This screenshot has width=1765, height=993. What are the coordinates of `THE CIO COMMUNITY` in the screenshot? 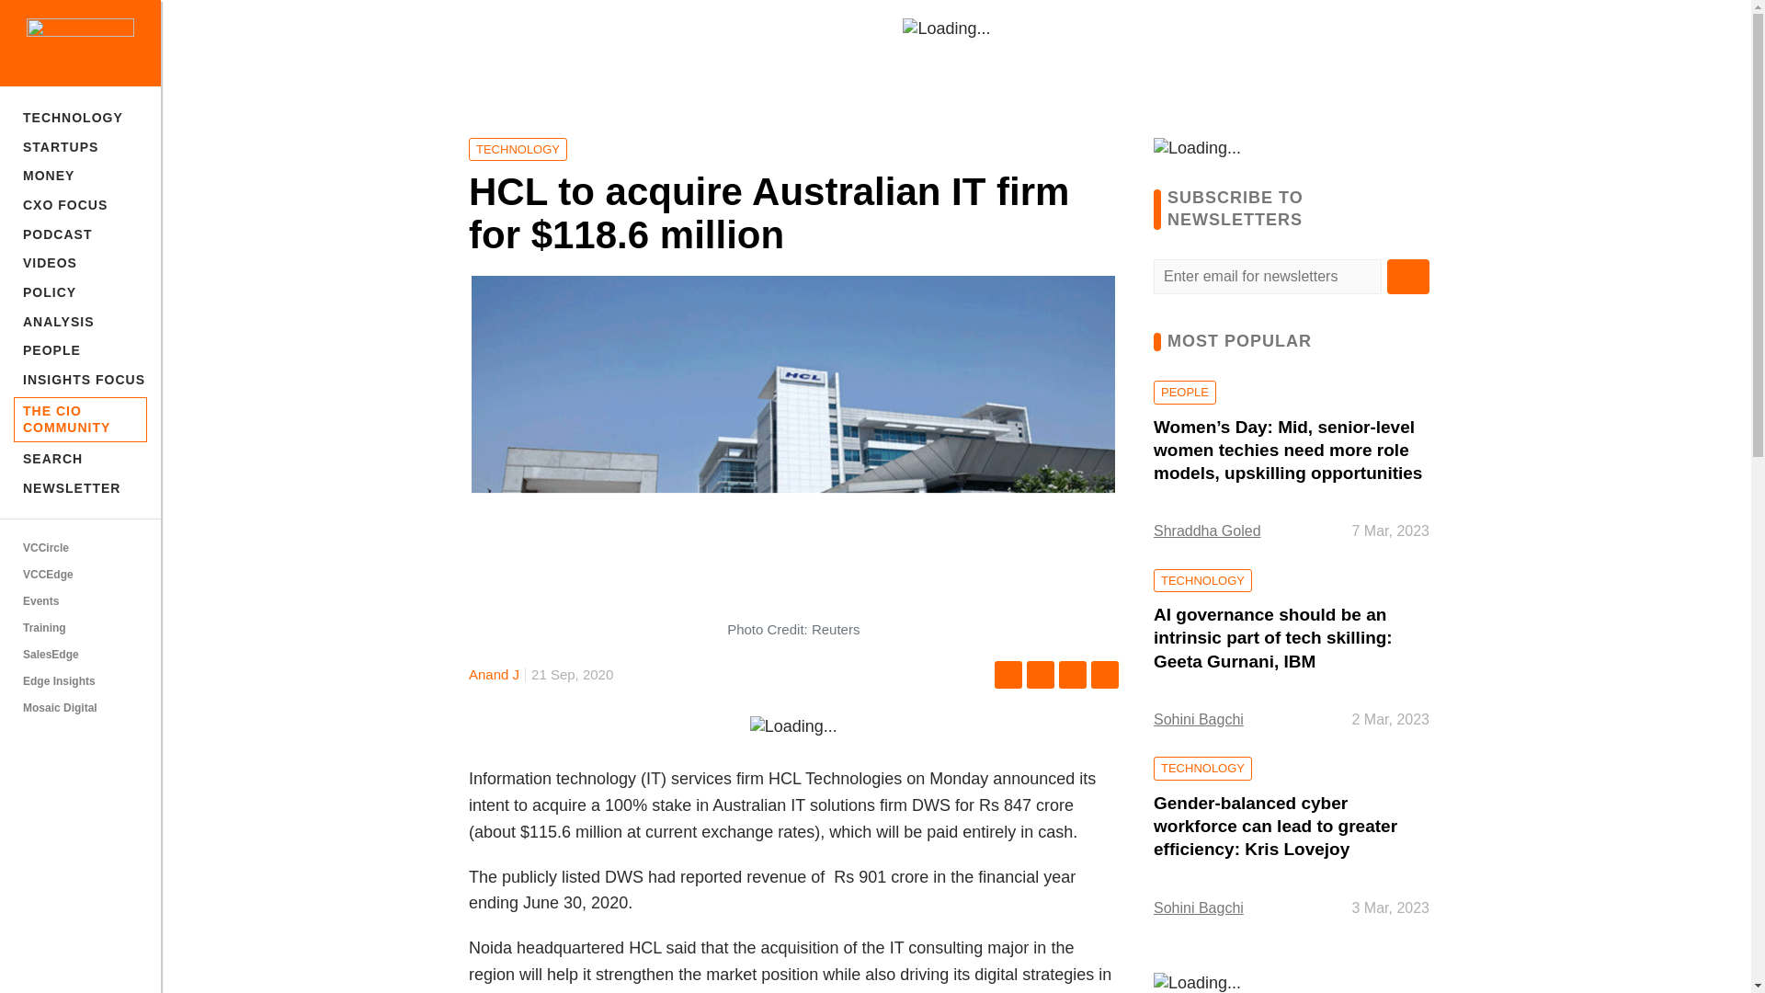 It's located at (80, 419).